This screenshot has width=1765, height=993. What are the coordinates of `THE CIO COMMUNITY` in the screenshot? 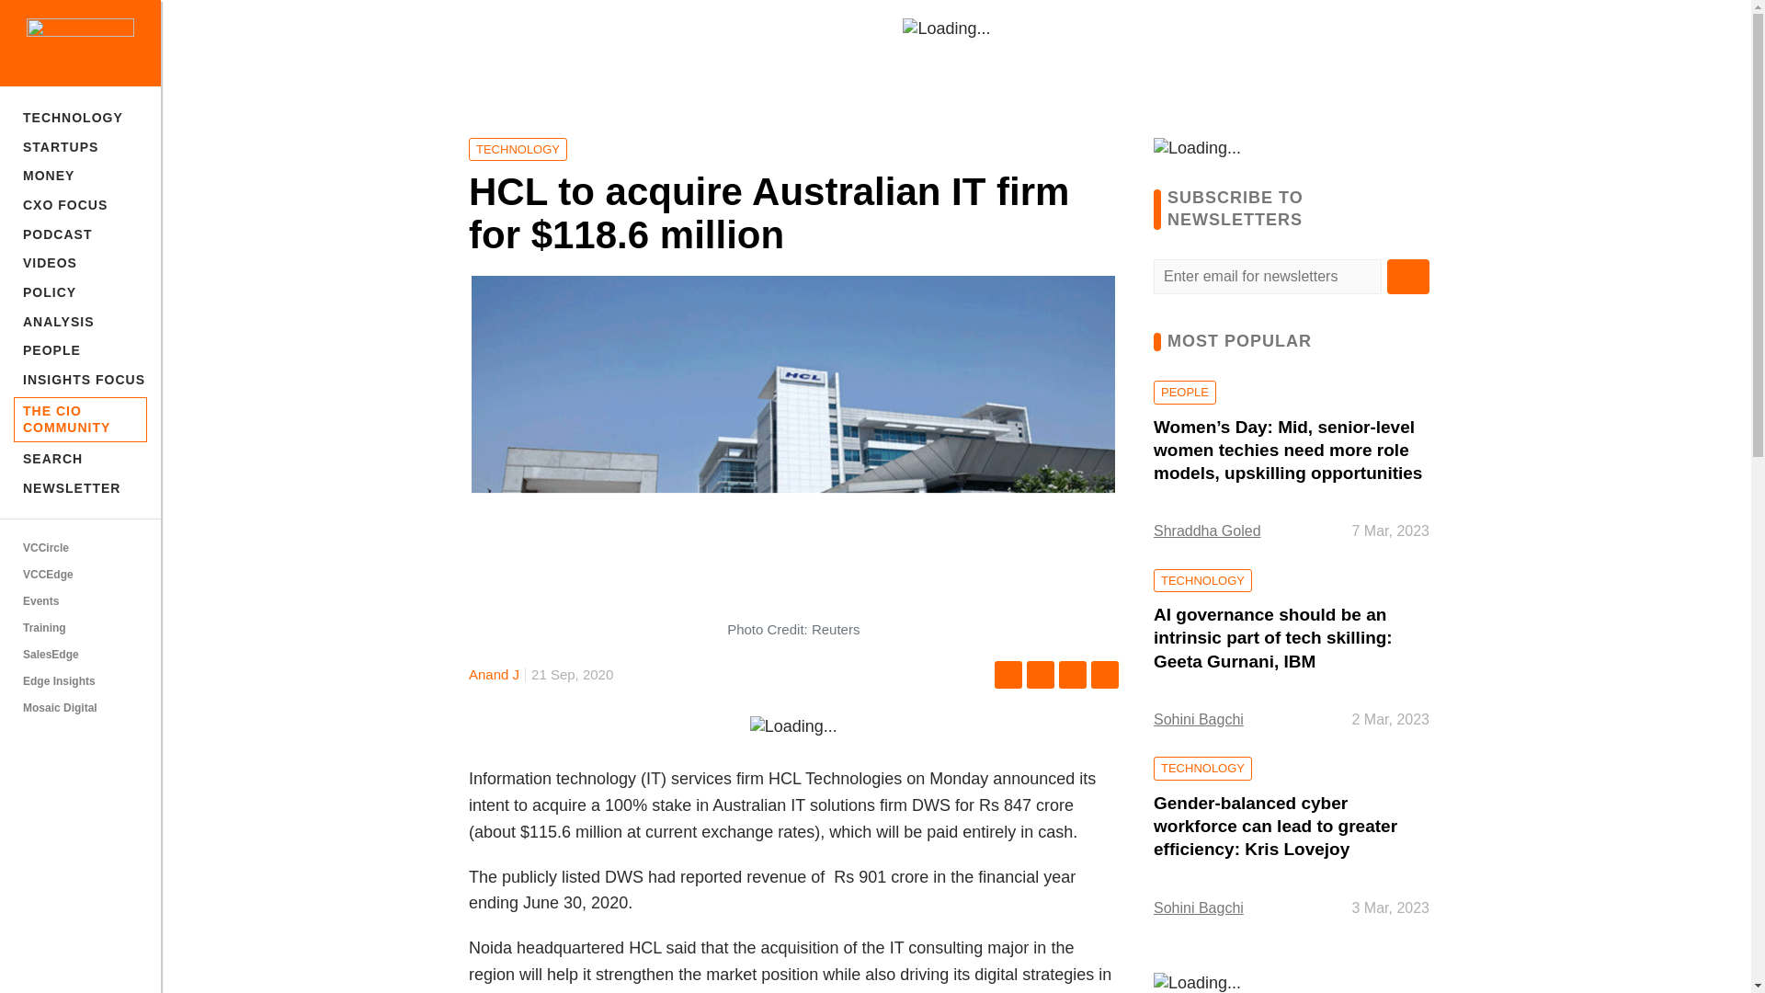 It's located at (80, 419).